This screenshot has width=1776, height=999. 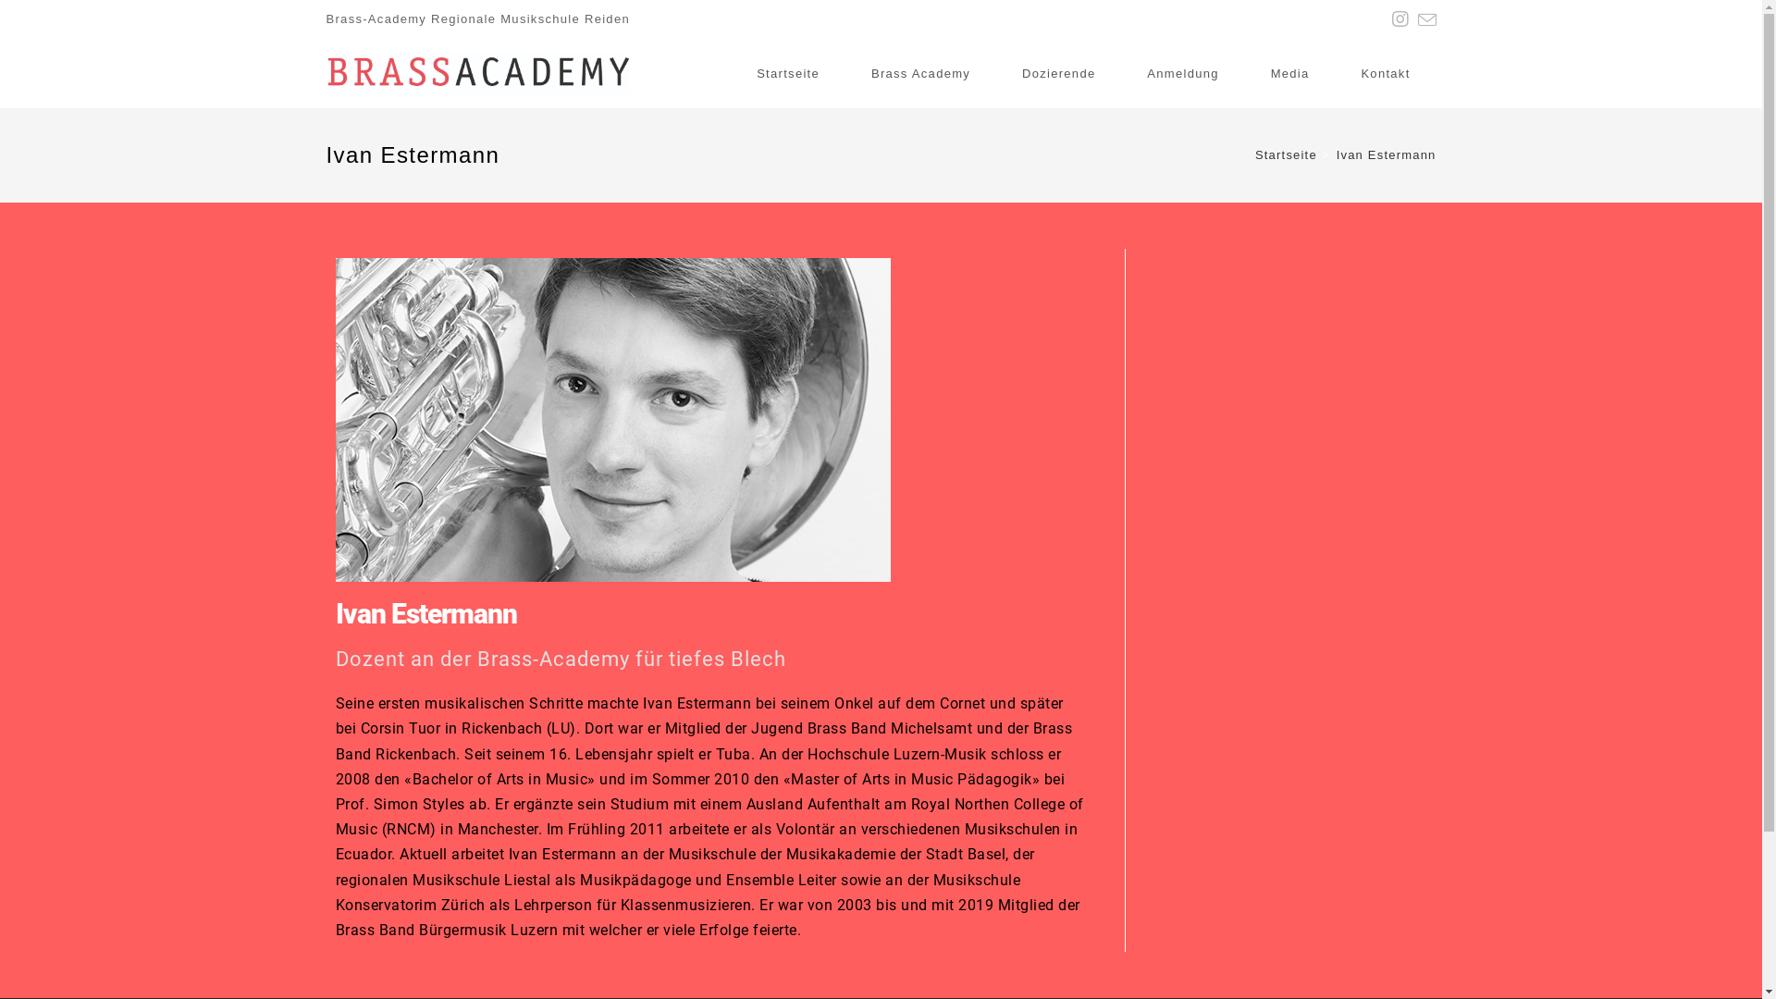 I want to click on Brass Academy, so click(x=921, y=74).